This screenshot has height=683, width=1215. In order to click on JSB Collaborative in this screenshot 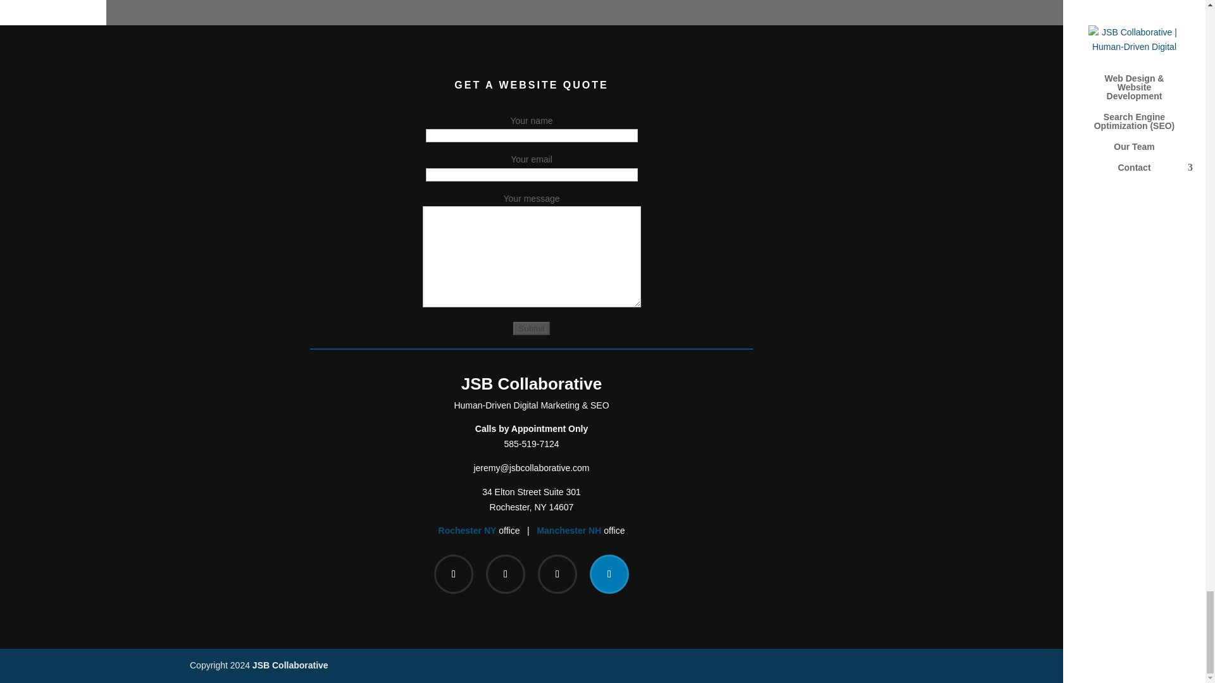, I will do `click(468, 530)`.